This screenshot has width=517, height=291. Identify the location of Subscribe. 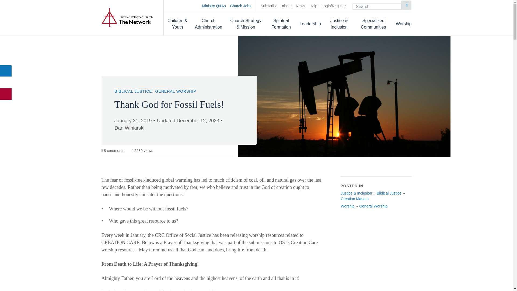
(269, 6).